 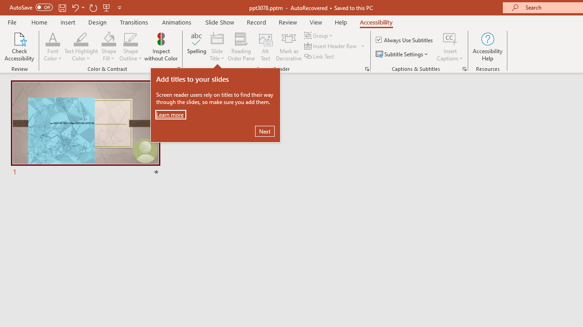 I want to click on Captions & Subtitles, so click(x=465, y=69).